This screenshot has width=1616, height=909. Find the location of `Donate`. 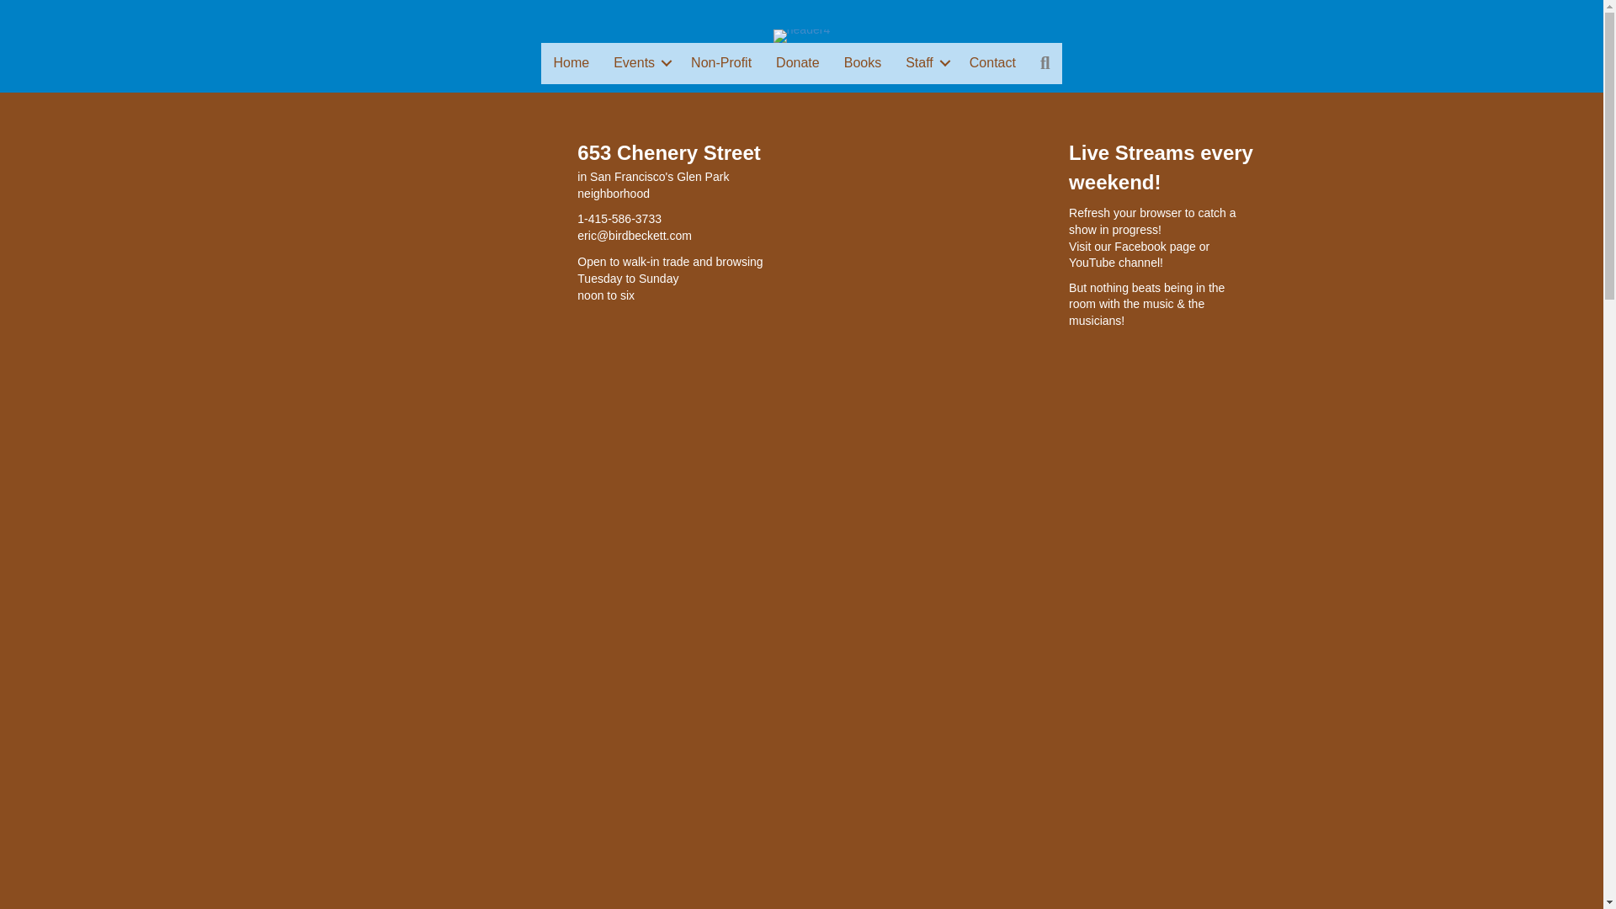

Donate is located at coordinates (798, 62).